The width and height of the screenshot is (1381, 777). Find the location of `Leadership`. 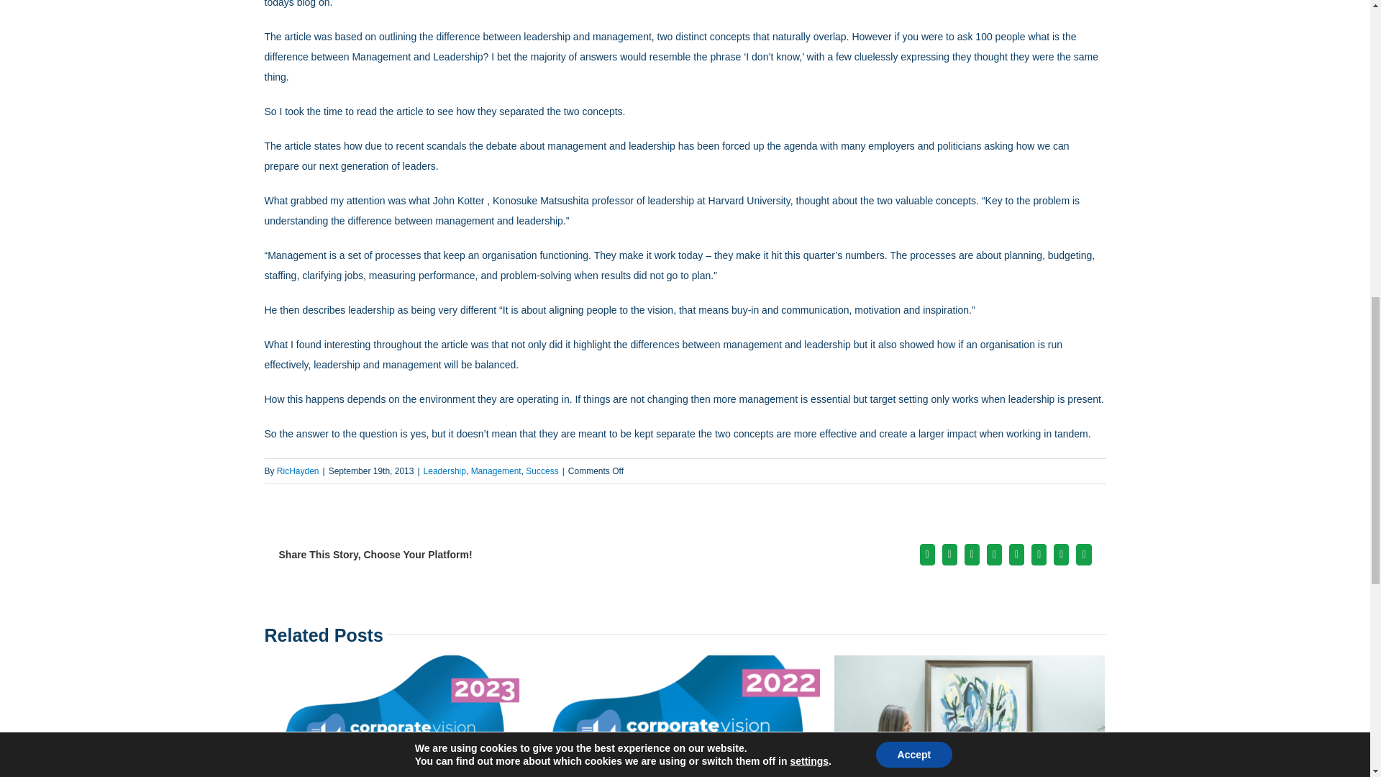

Leadership is located at coordinates (445, 471).